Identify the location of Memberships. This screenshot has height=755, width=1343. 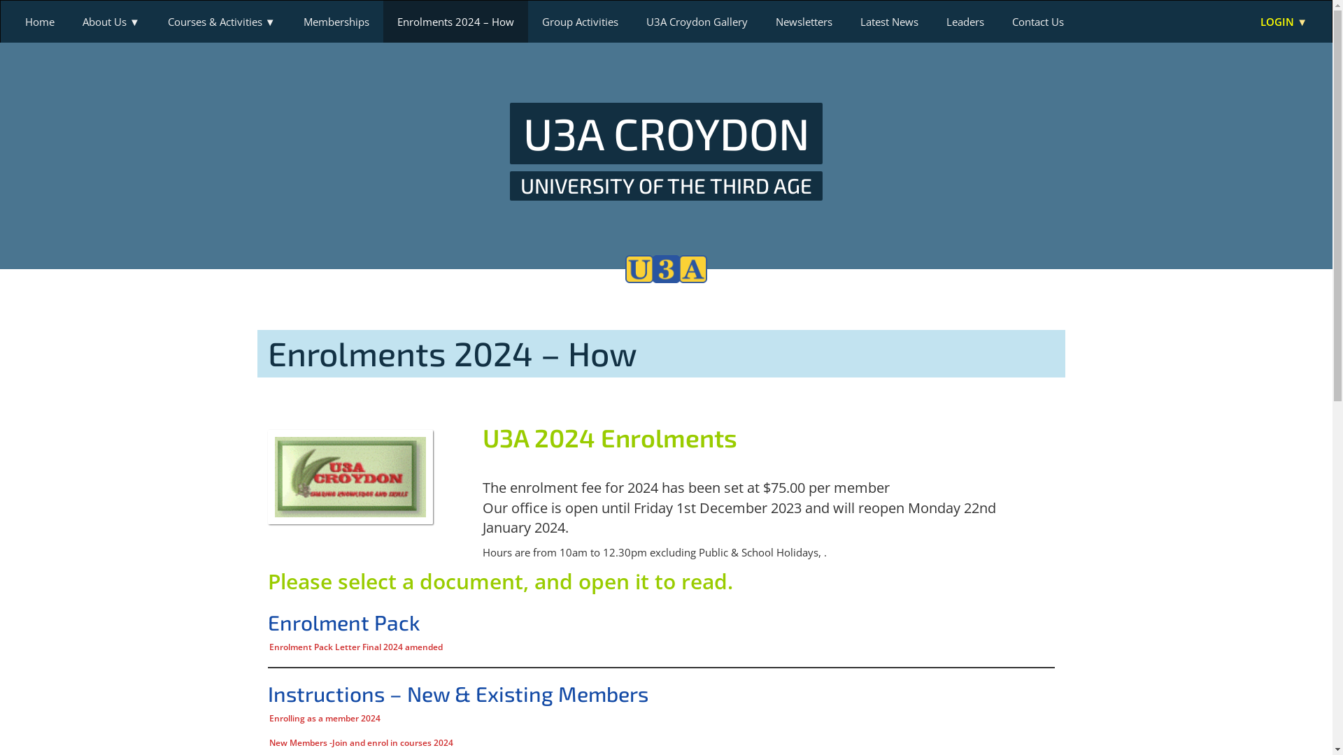
(336, 22).